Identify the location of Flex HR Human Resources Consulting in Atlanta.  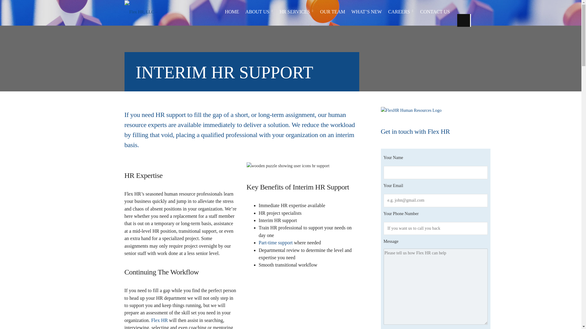
(159, 320).